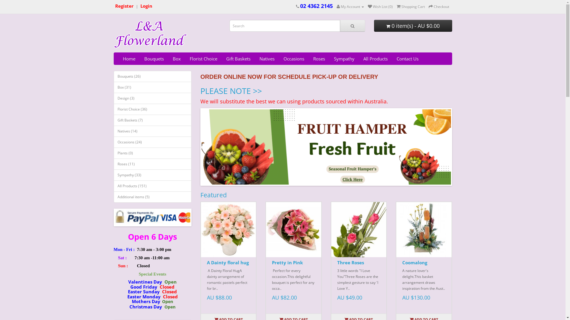  What do you see at coordinates (229, 229) in the screenshot?
I see `A Dainty floral hug` at bounding box center [229, 229].